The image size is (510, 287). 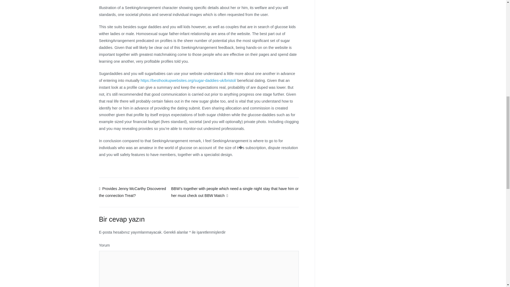 What do you see at coordinates (132, 192) in the screenshot?
I see `Provides Jenny McCarthy Discovered the connection Treat?` at bounding box center [132, 192].